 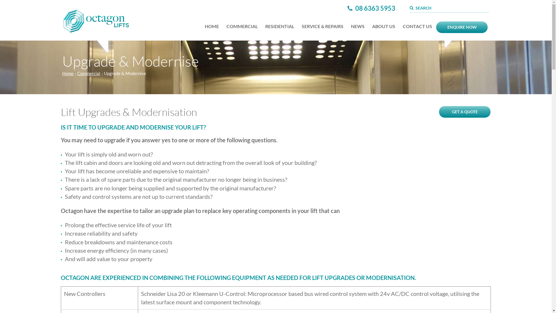 I want to click on Commercial, so click(x=89, y=74).